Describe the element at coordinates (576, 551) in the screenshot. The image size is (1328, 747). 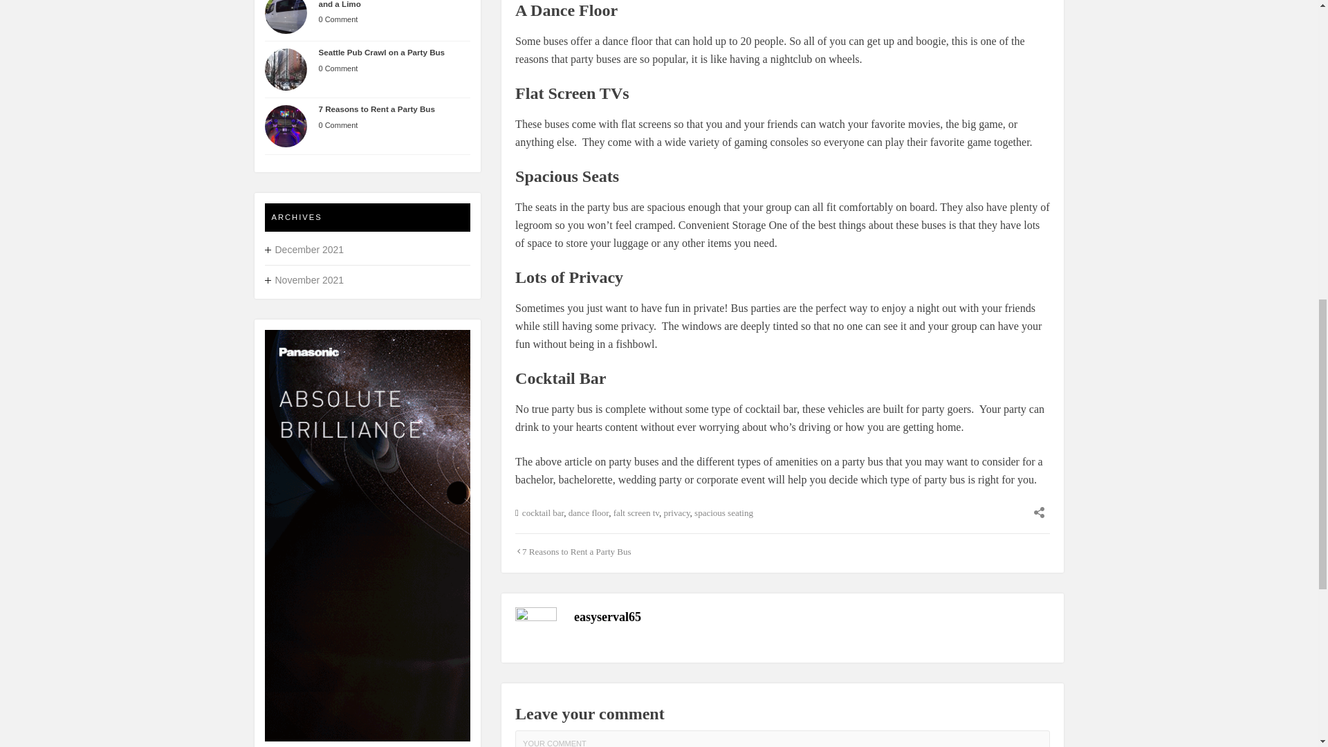
I see `7 Reasons to Rent a Party Bus` at that location.